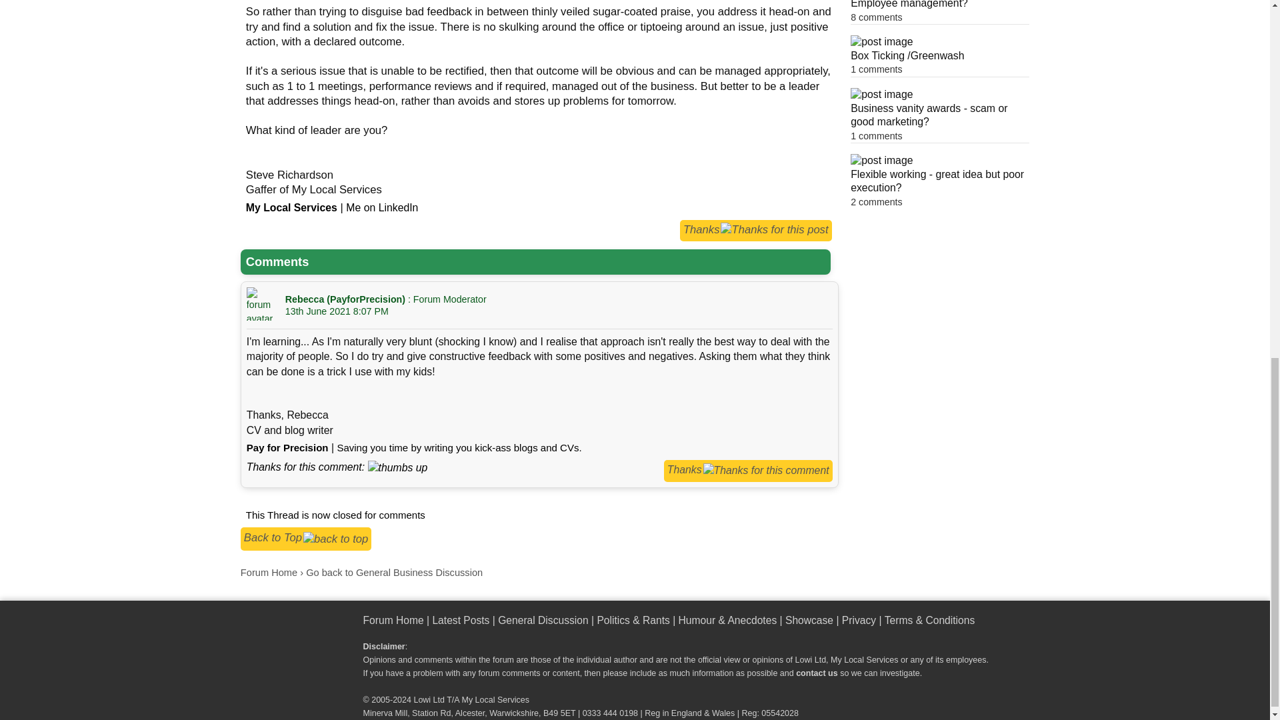 This screenshot has height=720, width=1280. Describe the element at coordinates (291, 207) in the screenshot. I see `My Local Services` at that location.